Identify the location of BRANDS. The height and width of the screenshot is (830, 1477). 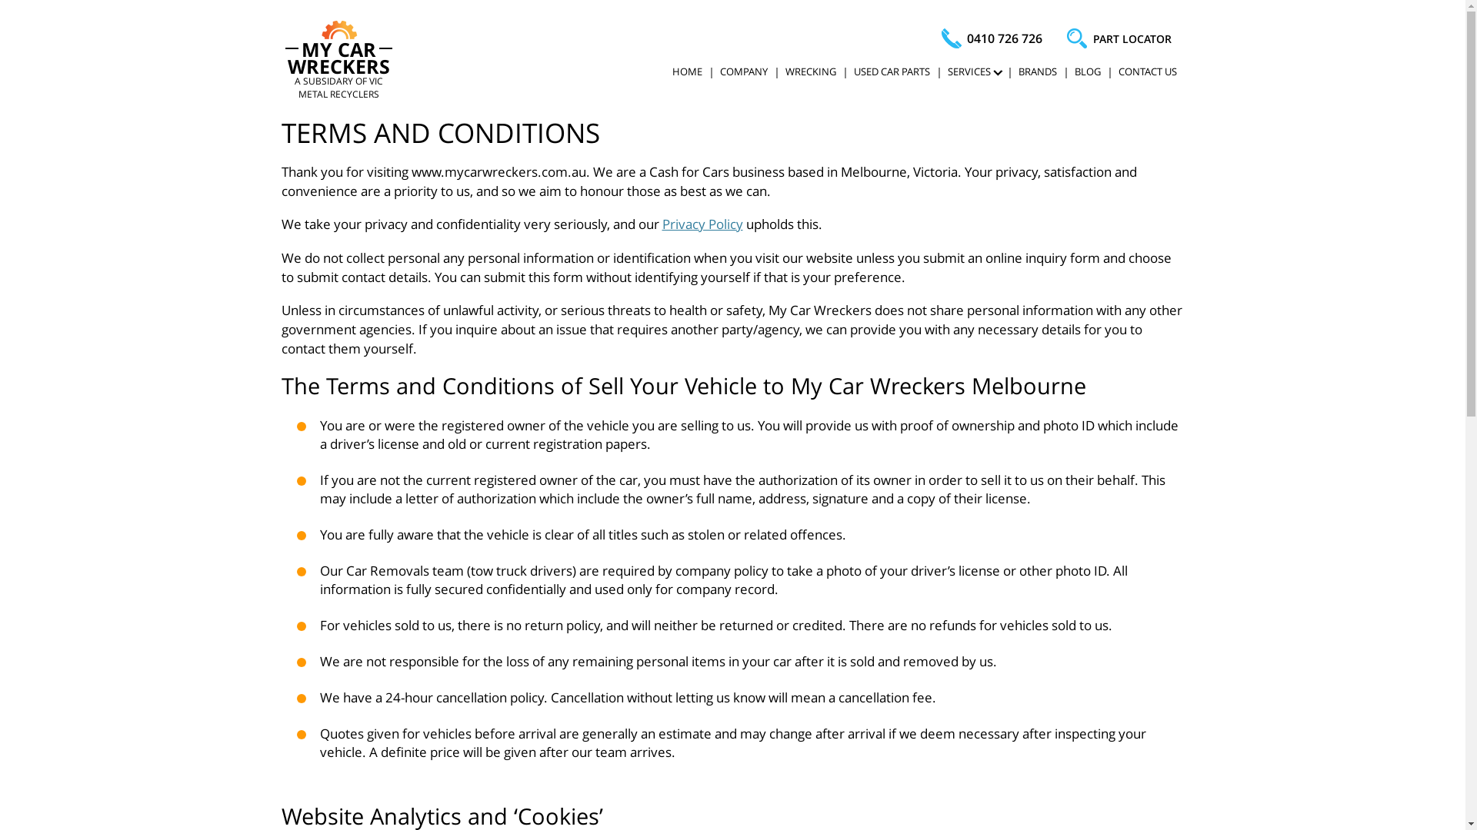
(1038, 71).